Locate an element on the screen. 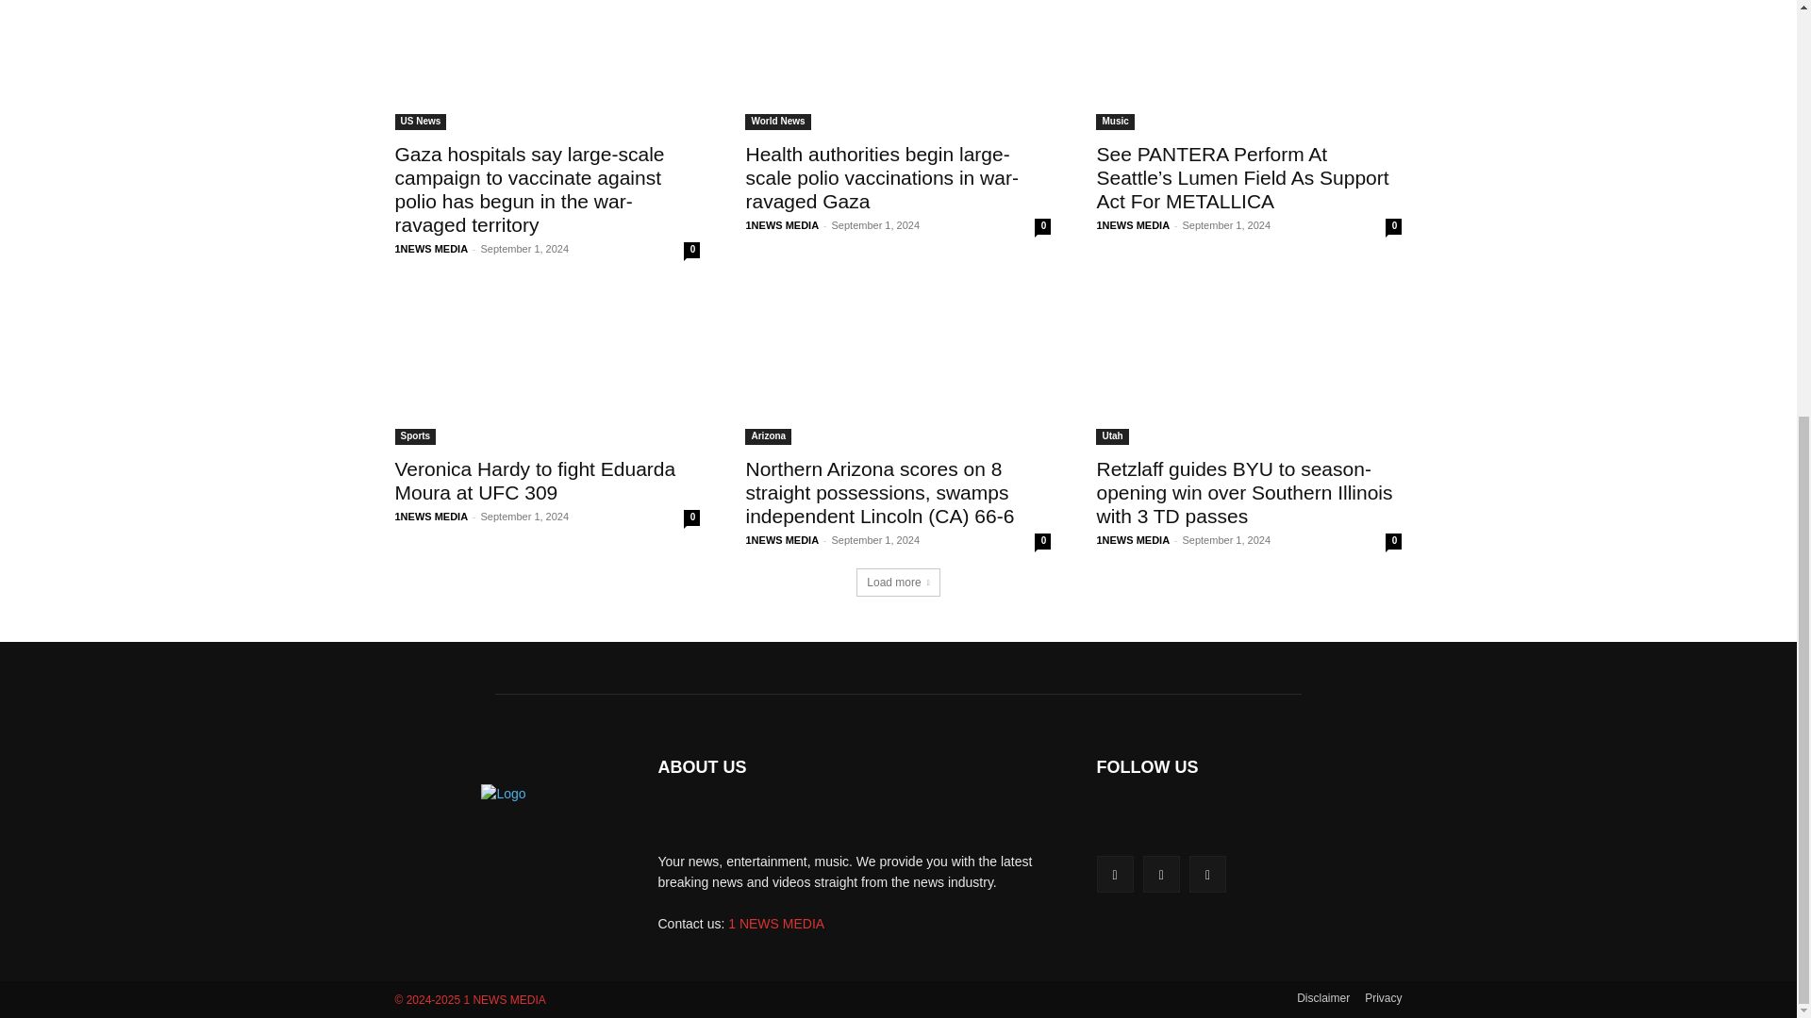  0 is located at coordinates (1041, 226).